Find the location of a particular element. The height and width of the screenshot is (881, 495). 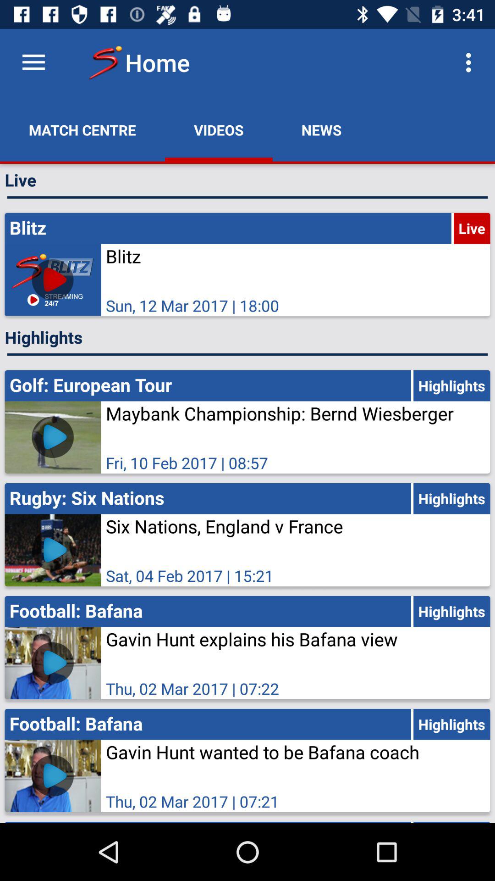

main menu is located at coordinates (34, 62).